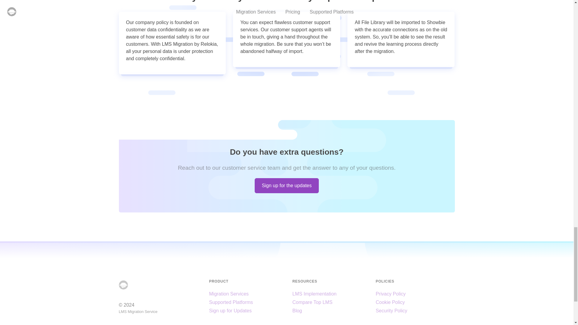 This screenshot has width=578, height=325. What do you see at coordinates (312, 302) in the screenshot?
I see `Compare Top LMS` at bounding box center [312, 302].